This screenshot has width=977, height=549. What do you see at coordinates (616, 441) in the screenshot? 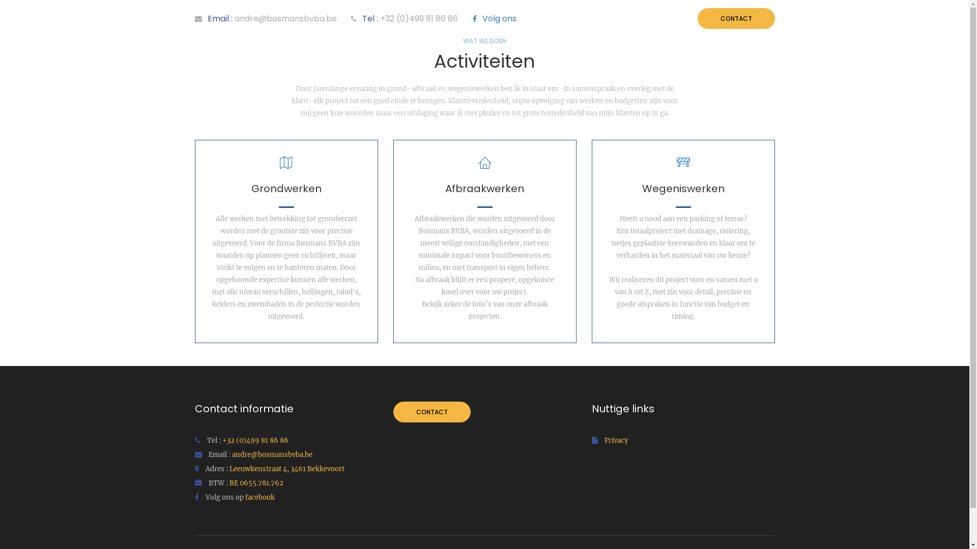
I see `Privacy` at bounding box center [616, 441].